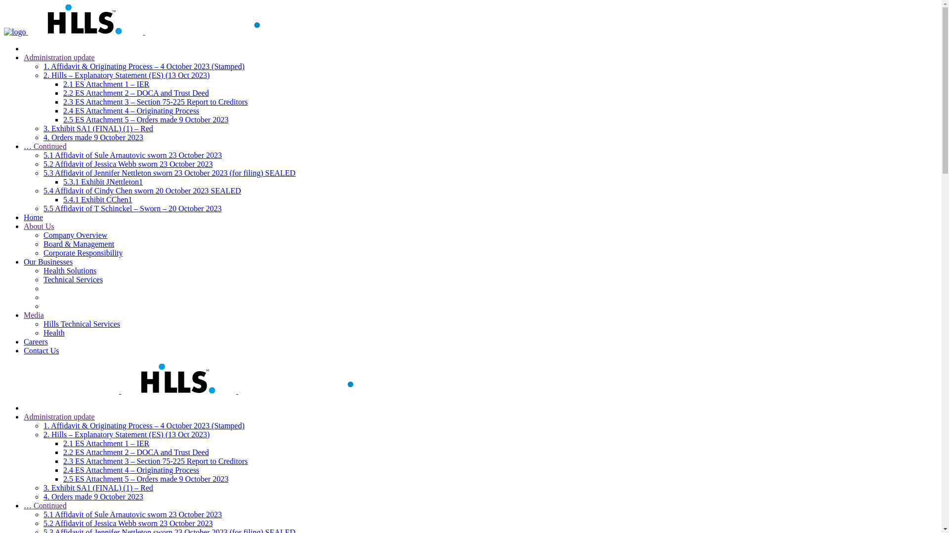 Image resolution: width=949 pixels, height=533 pixels. Describe the element at coordinates (93, 137) in the screenshot. I see `4. Orders made 9 October 2023` at that location.